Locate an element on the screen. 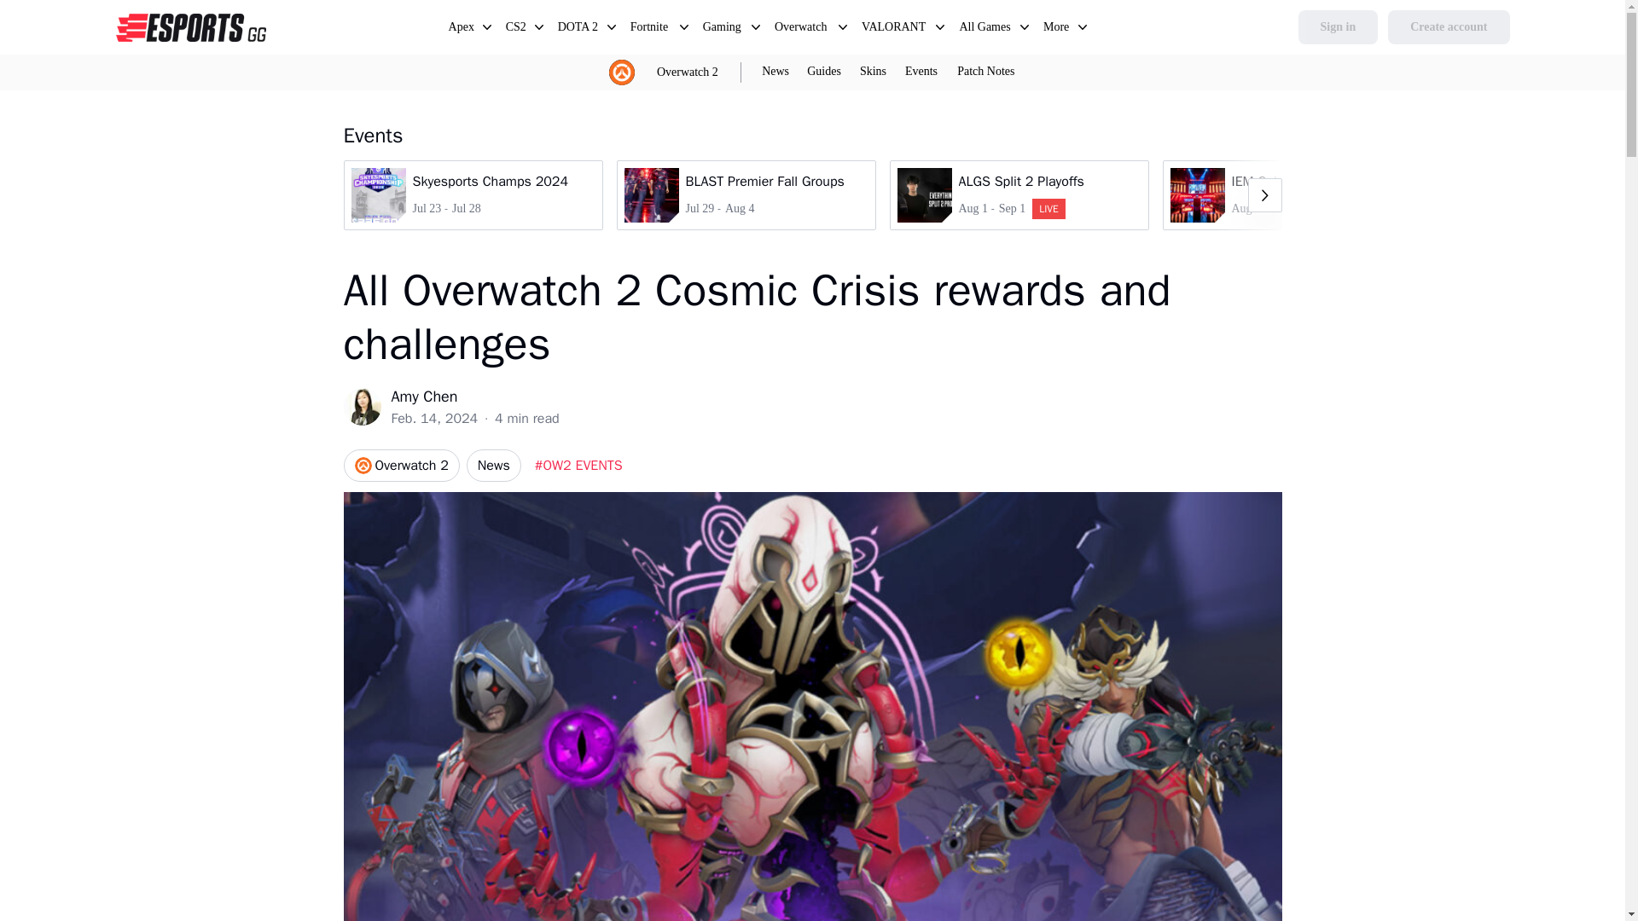 This screenshot has height=921, width=1638. Apex is located at coordinates (462, 29).